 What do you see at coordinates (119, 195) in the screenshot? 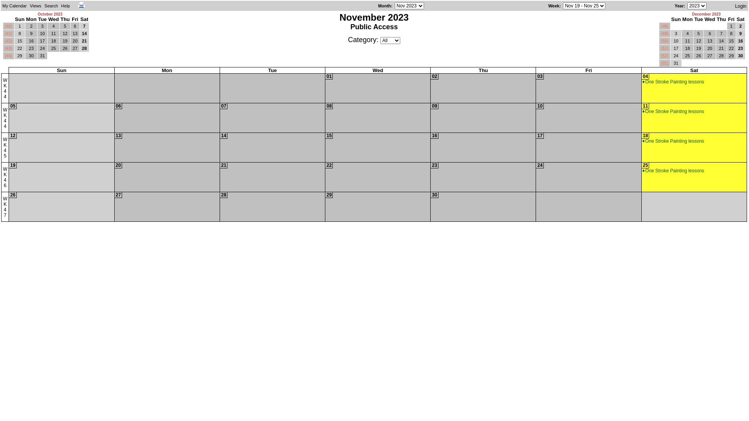
I see `27` at bounding box center [119, 195].